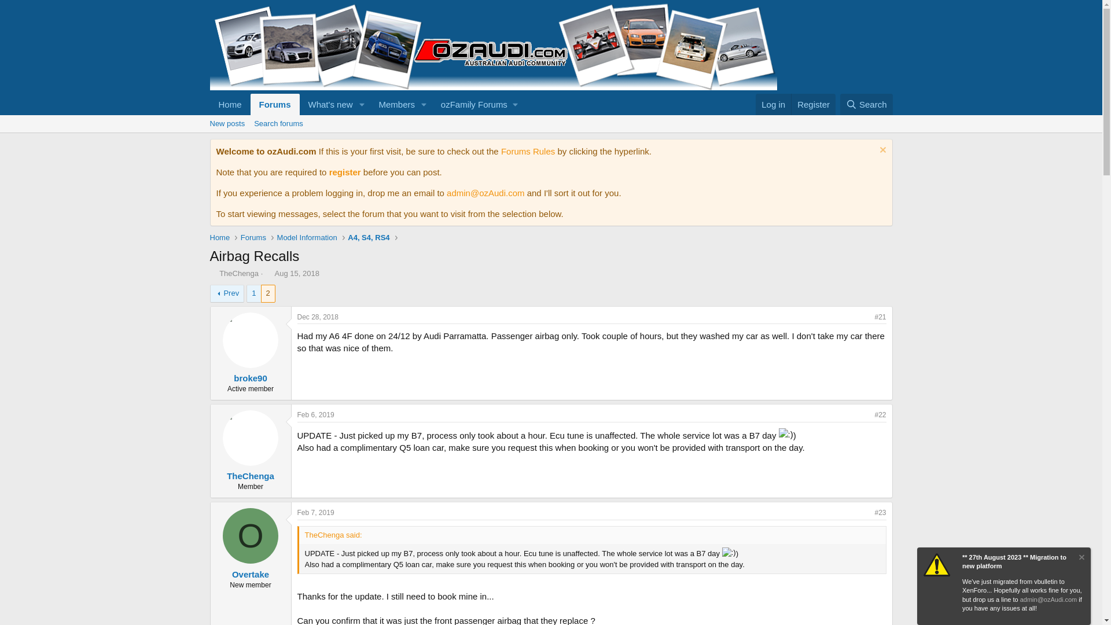 The width and height of the screenshot is (1111, 625). Describe the element at coordinates (345, 172) in the screenshot. I see `Home` at that location.